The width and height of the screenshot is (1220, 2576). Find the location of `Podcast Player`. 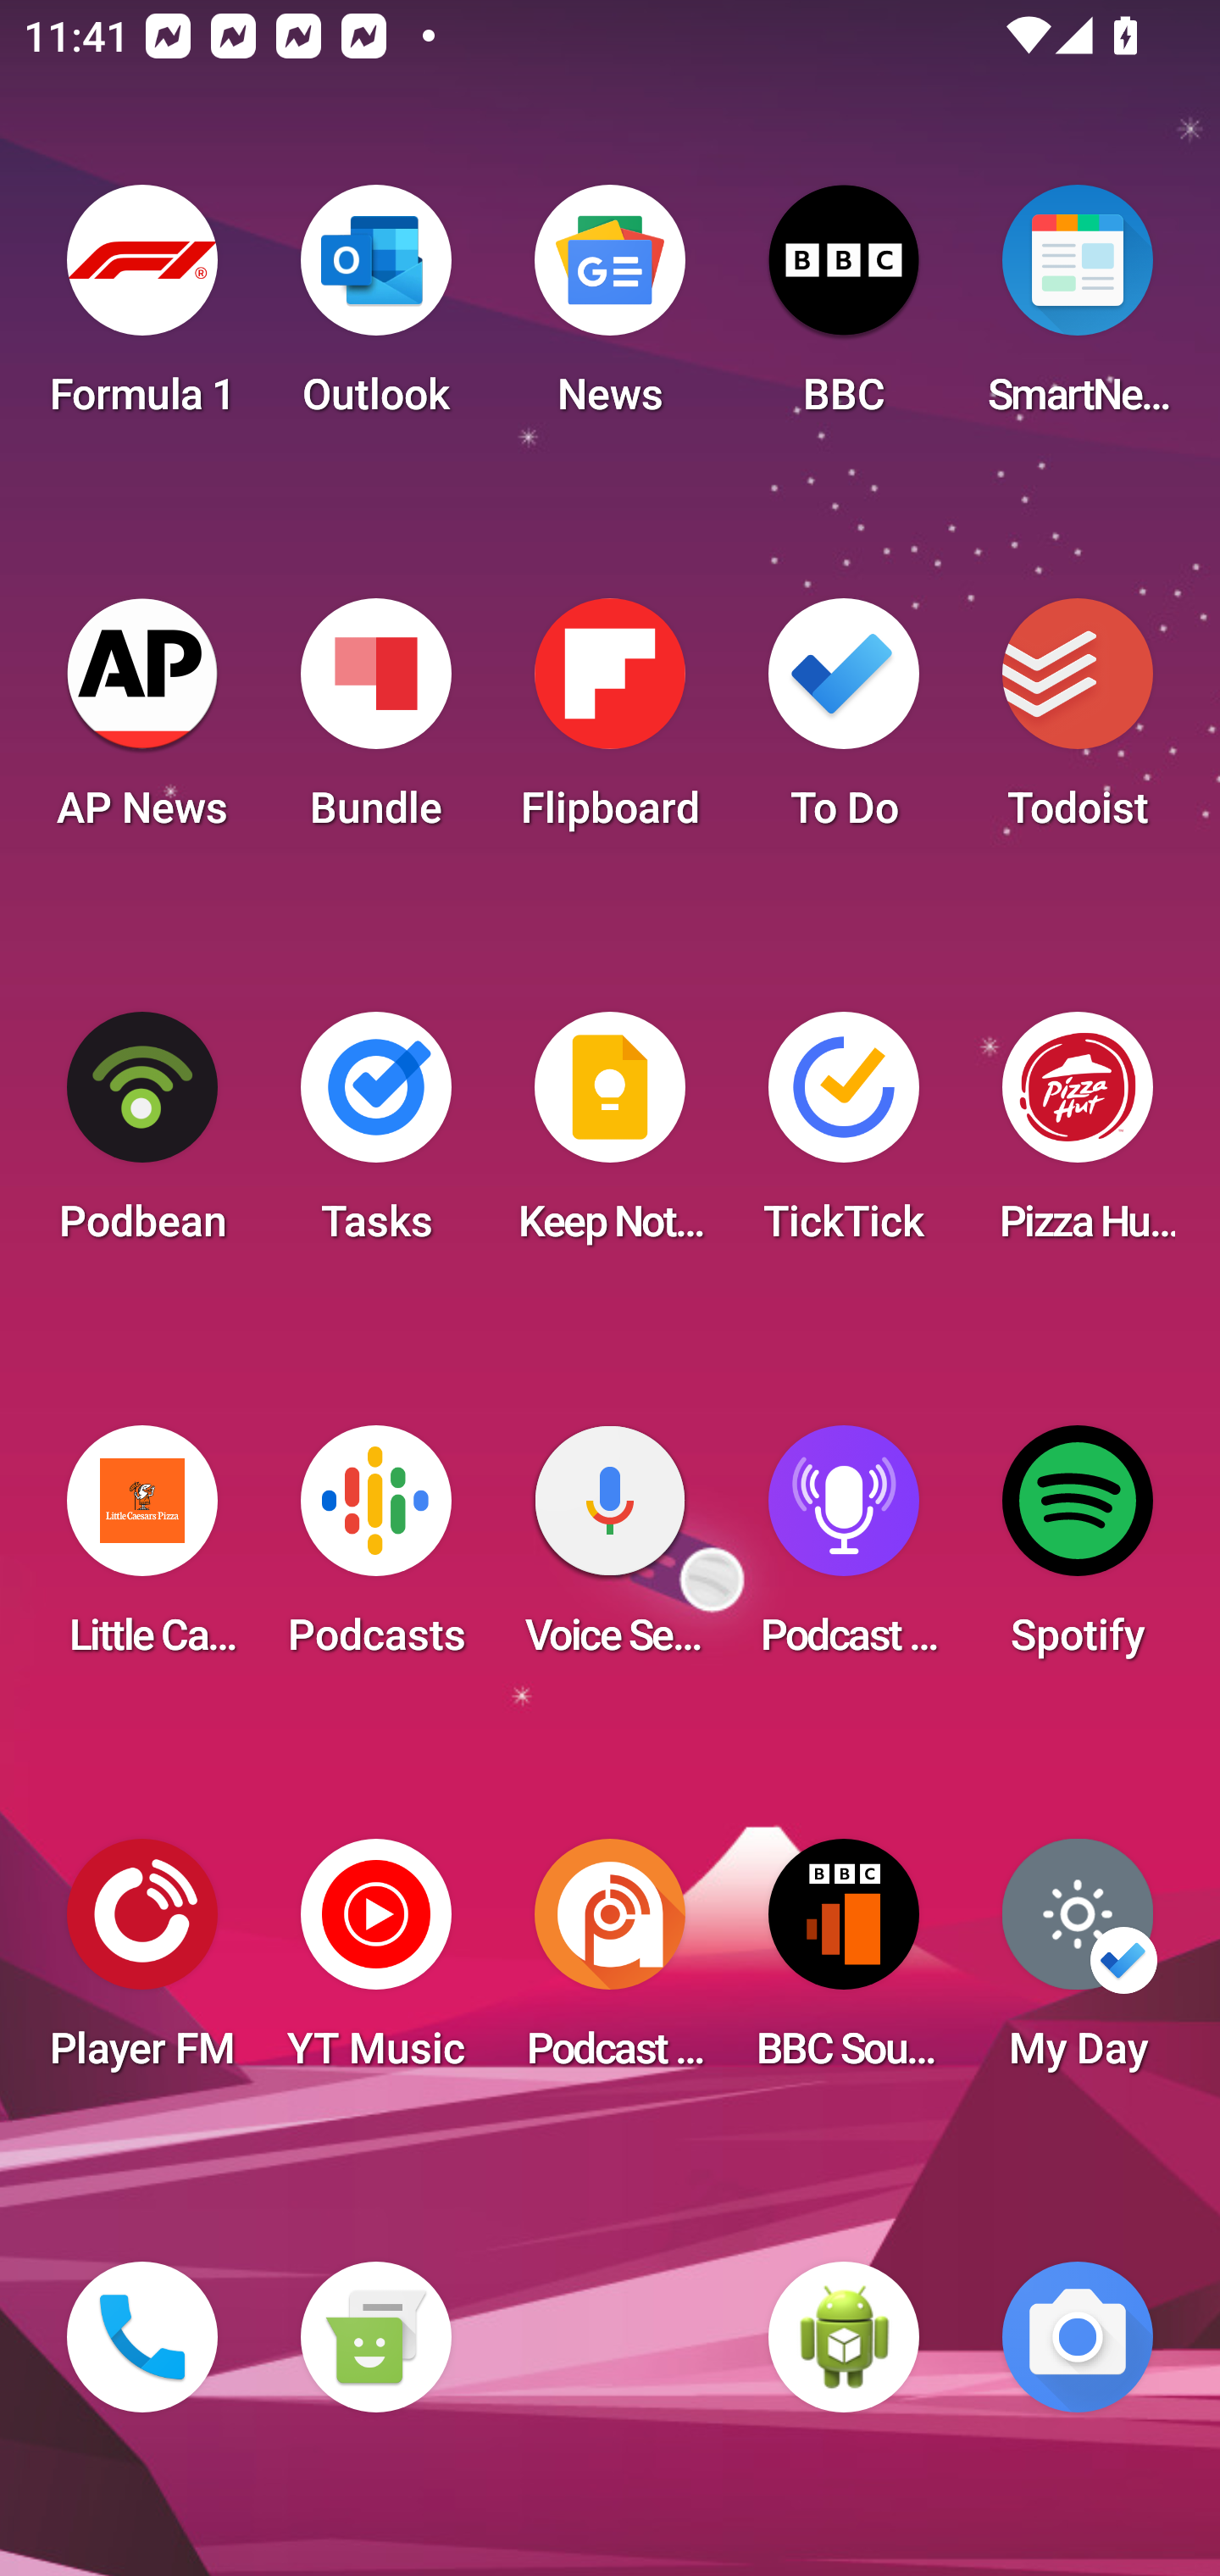

Podcast Player is located at coordinates (844, 1551).